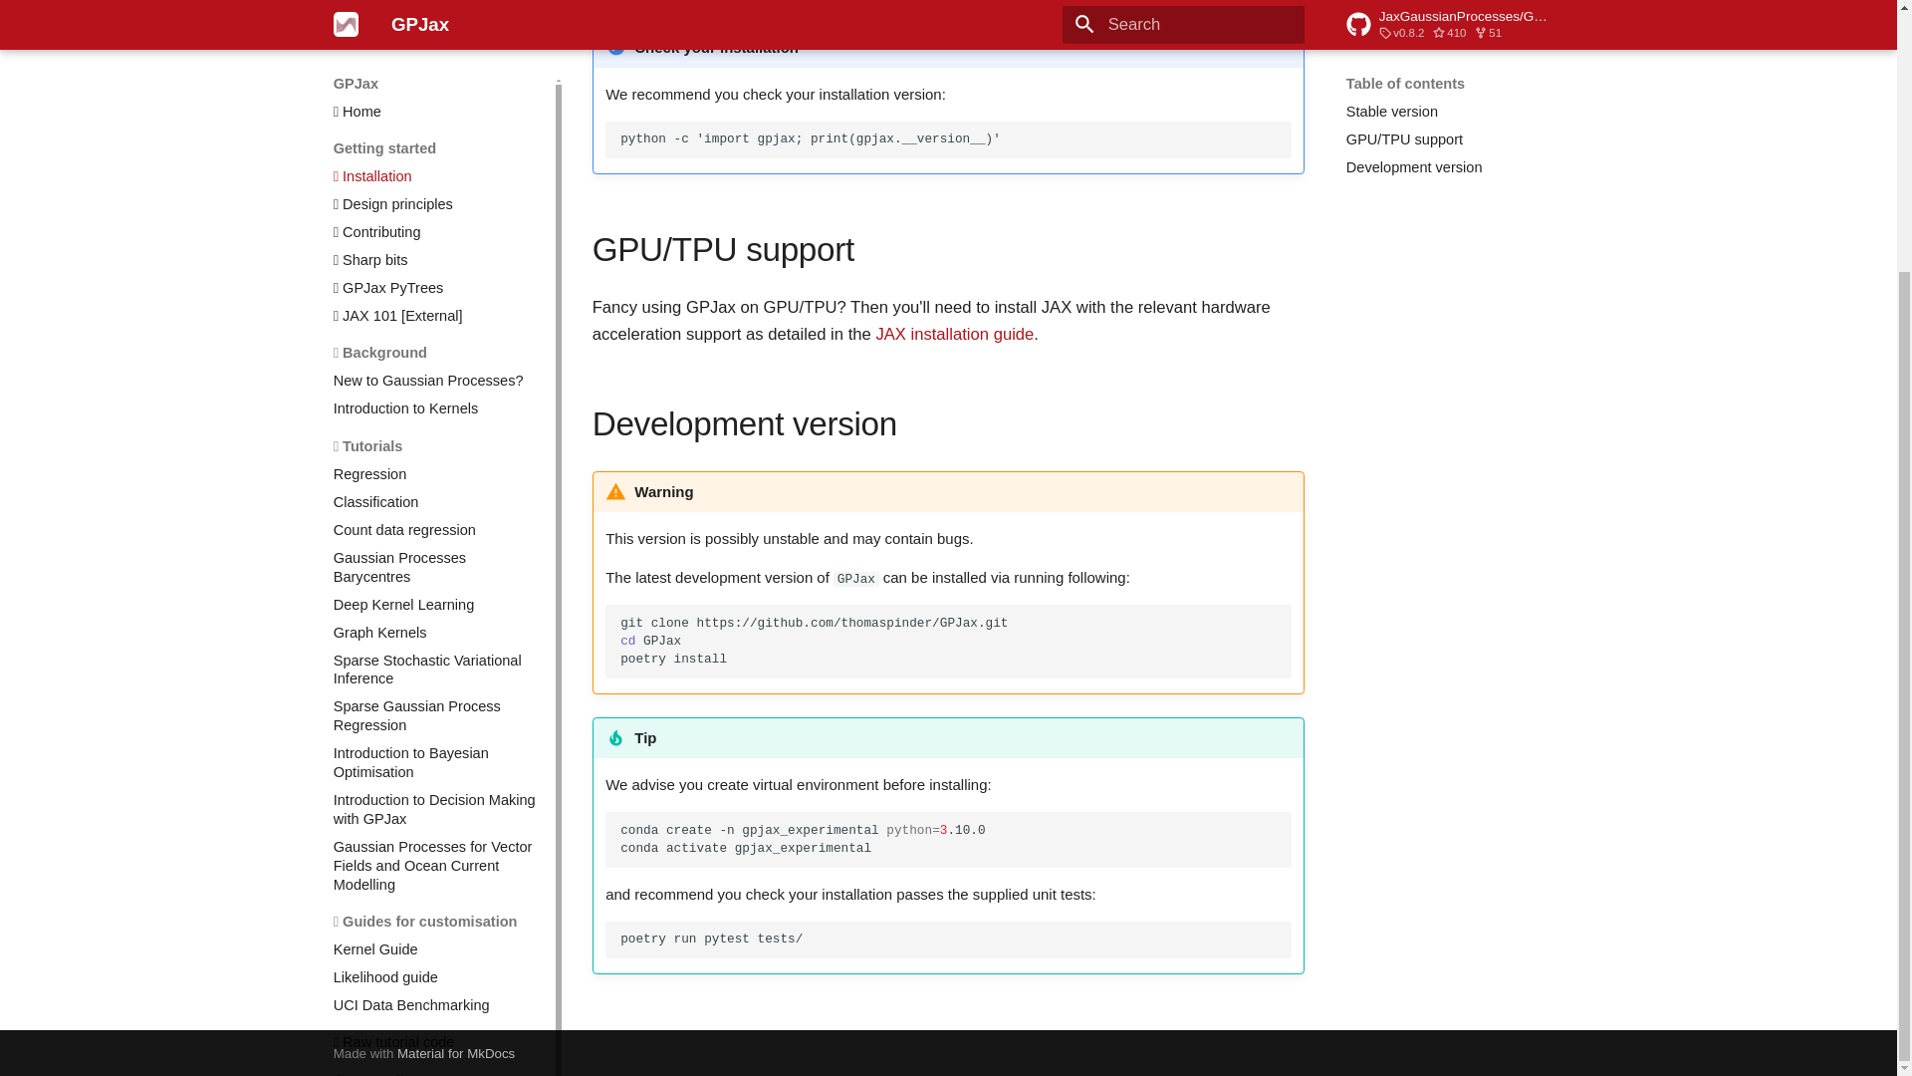  Describe the element at coordinates (436, 183) in the screenshot. I see `Classification` at that location.